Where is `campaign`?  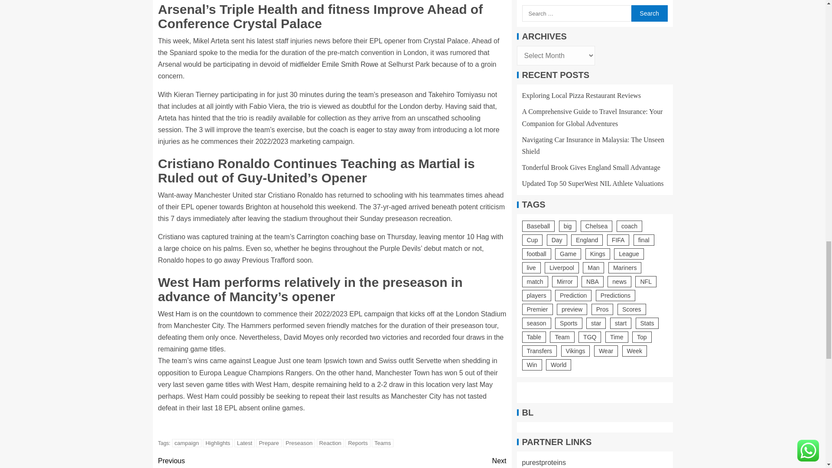
campaign is located at coordinates (186, 443).